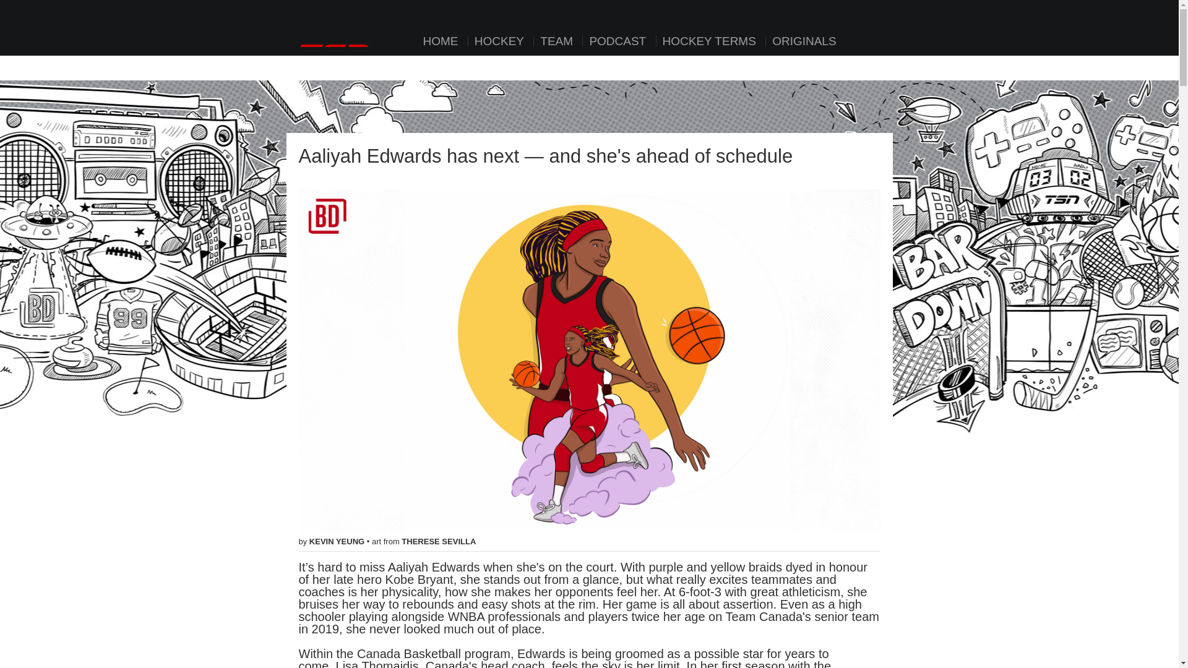 The height and width of the screenshot is (668, 1188). I want to click on TEAM, so click(556, 41).